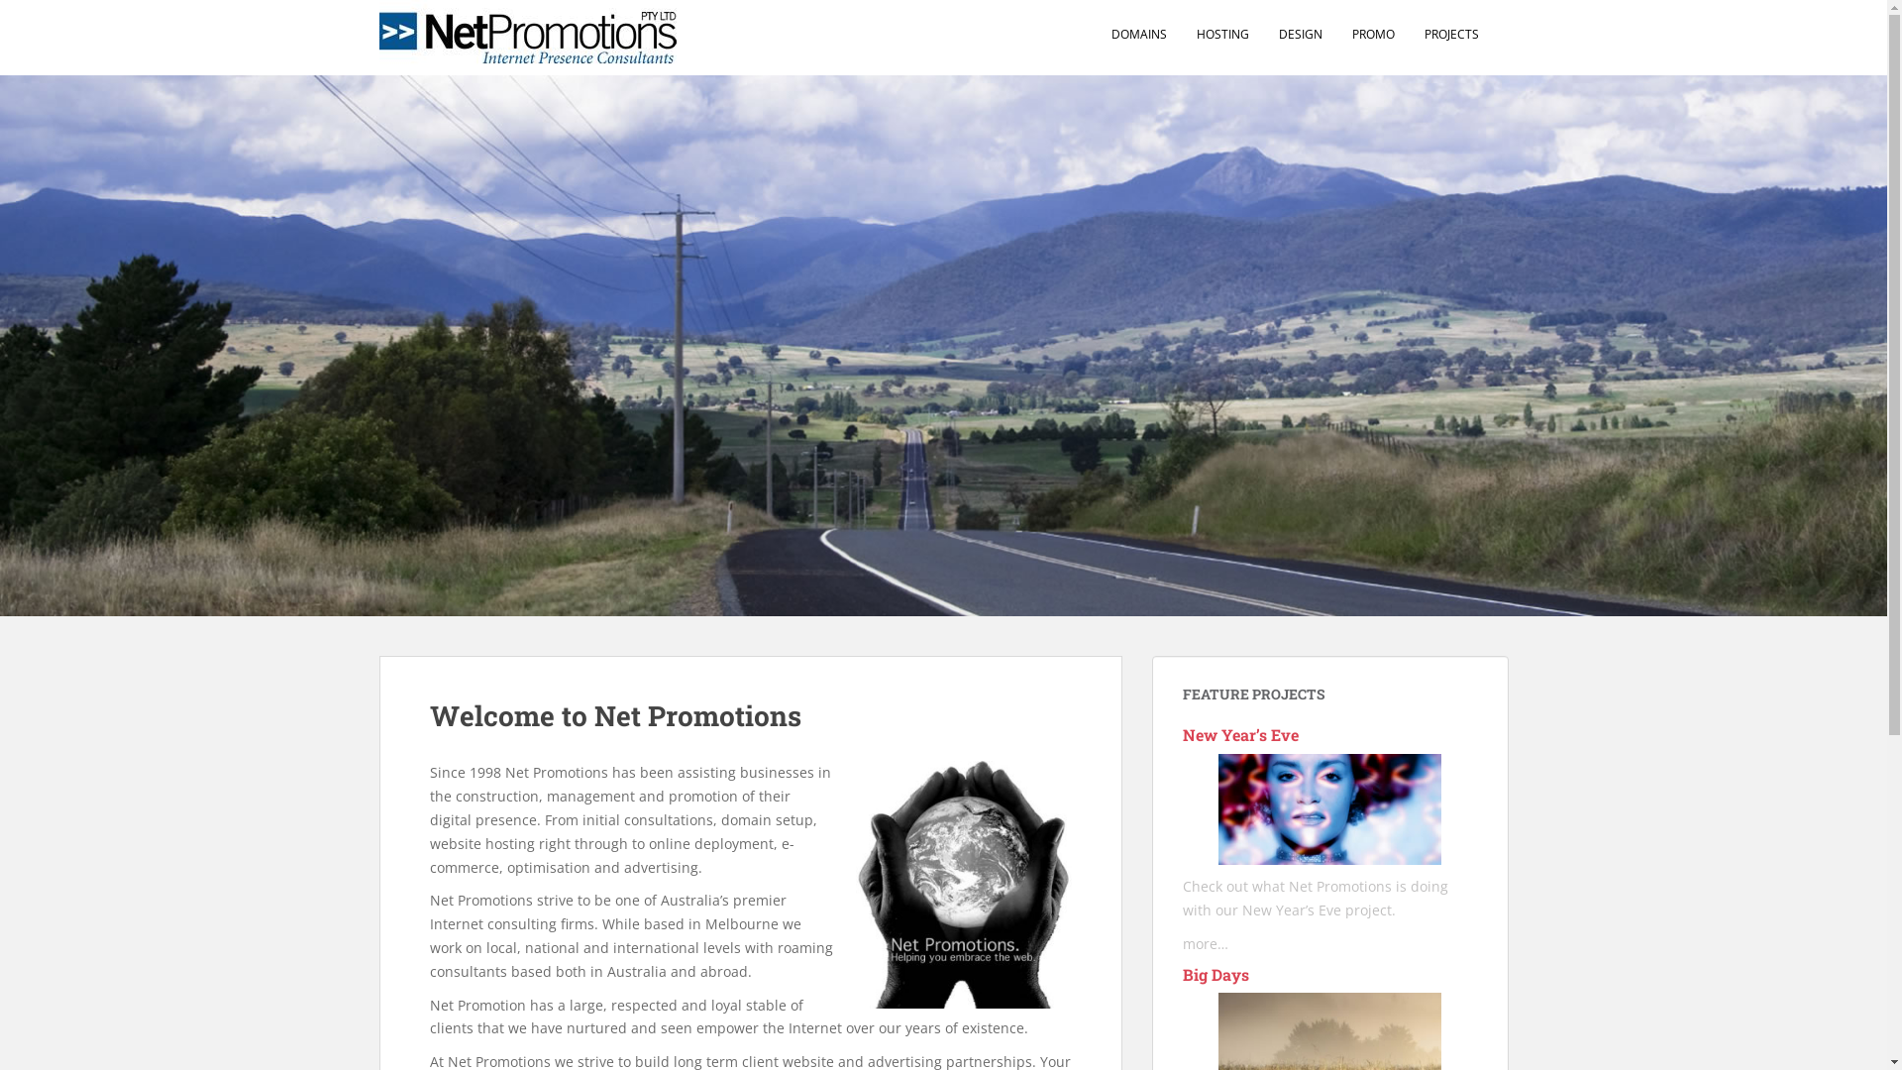 This screenshot has height=1070, width=1902. Describe the element at coordinates (1373, 35) in the screenshot. I see `PROMO` at that location.